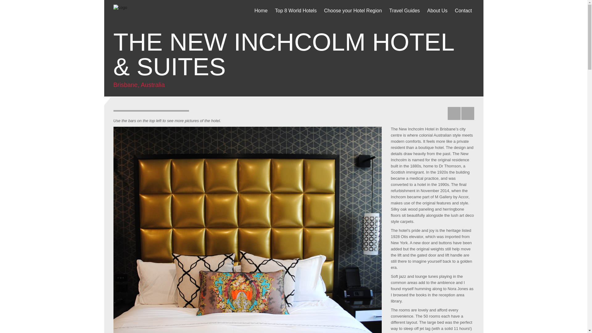  I want to click on Home, so click(261, 12).